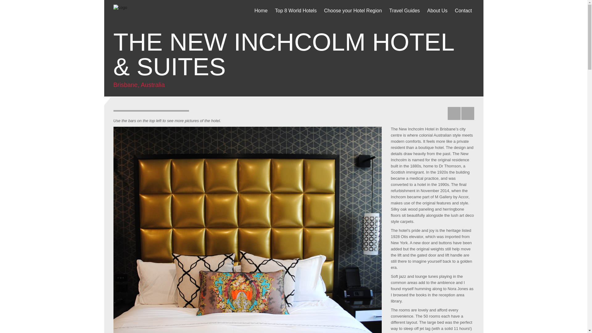  I want to click on Home, so click(261, 12).